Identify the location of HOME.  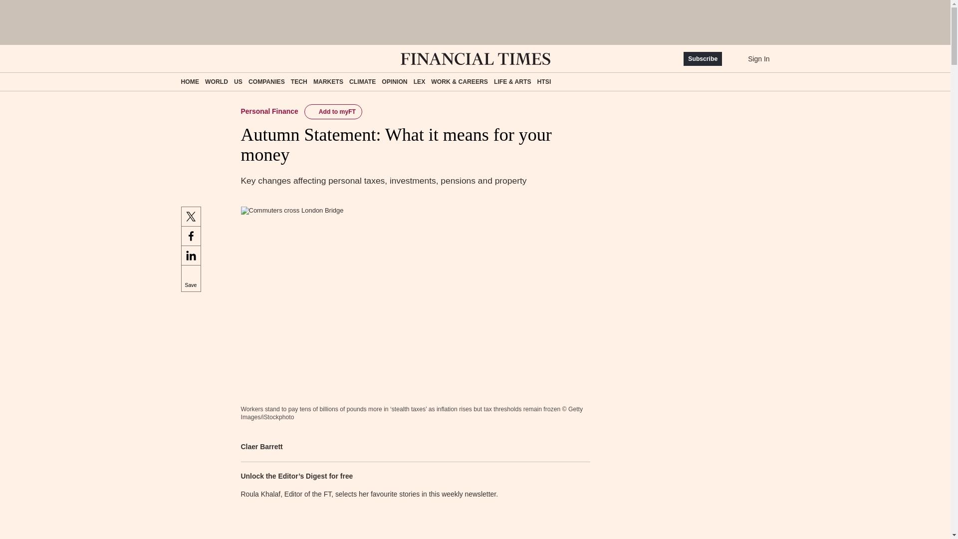
(190, 82).